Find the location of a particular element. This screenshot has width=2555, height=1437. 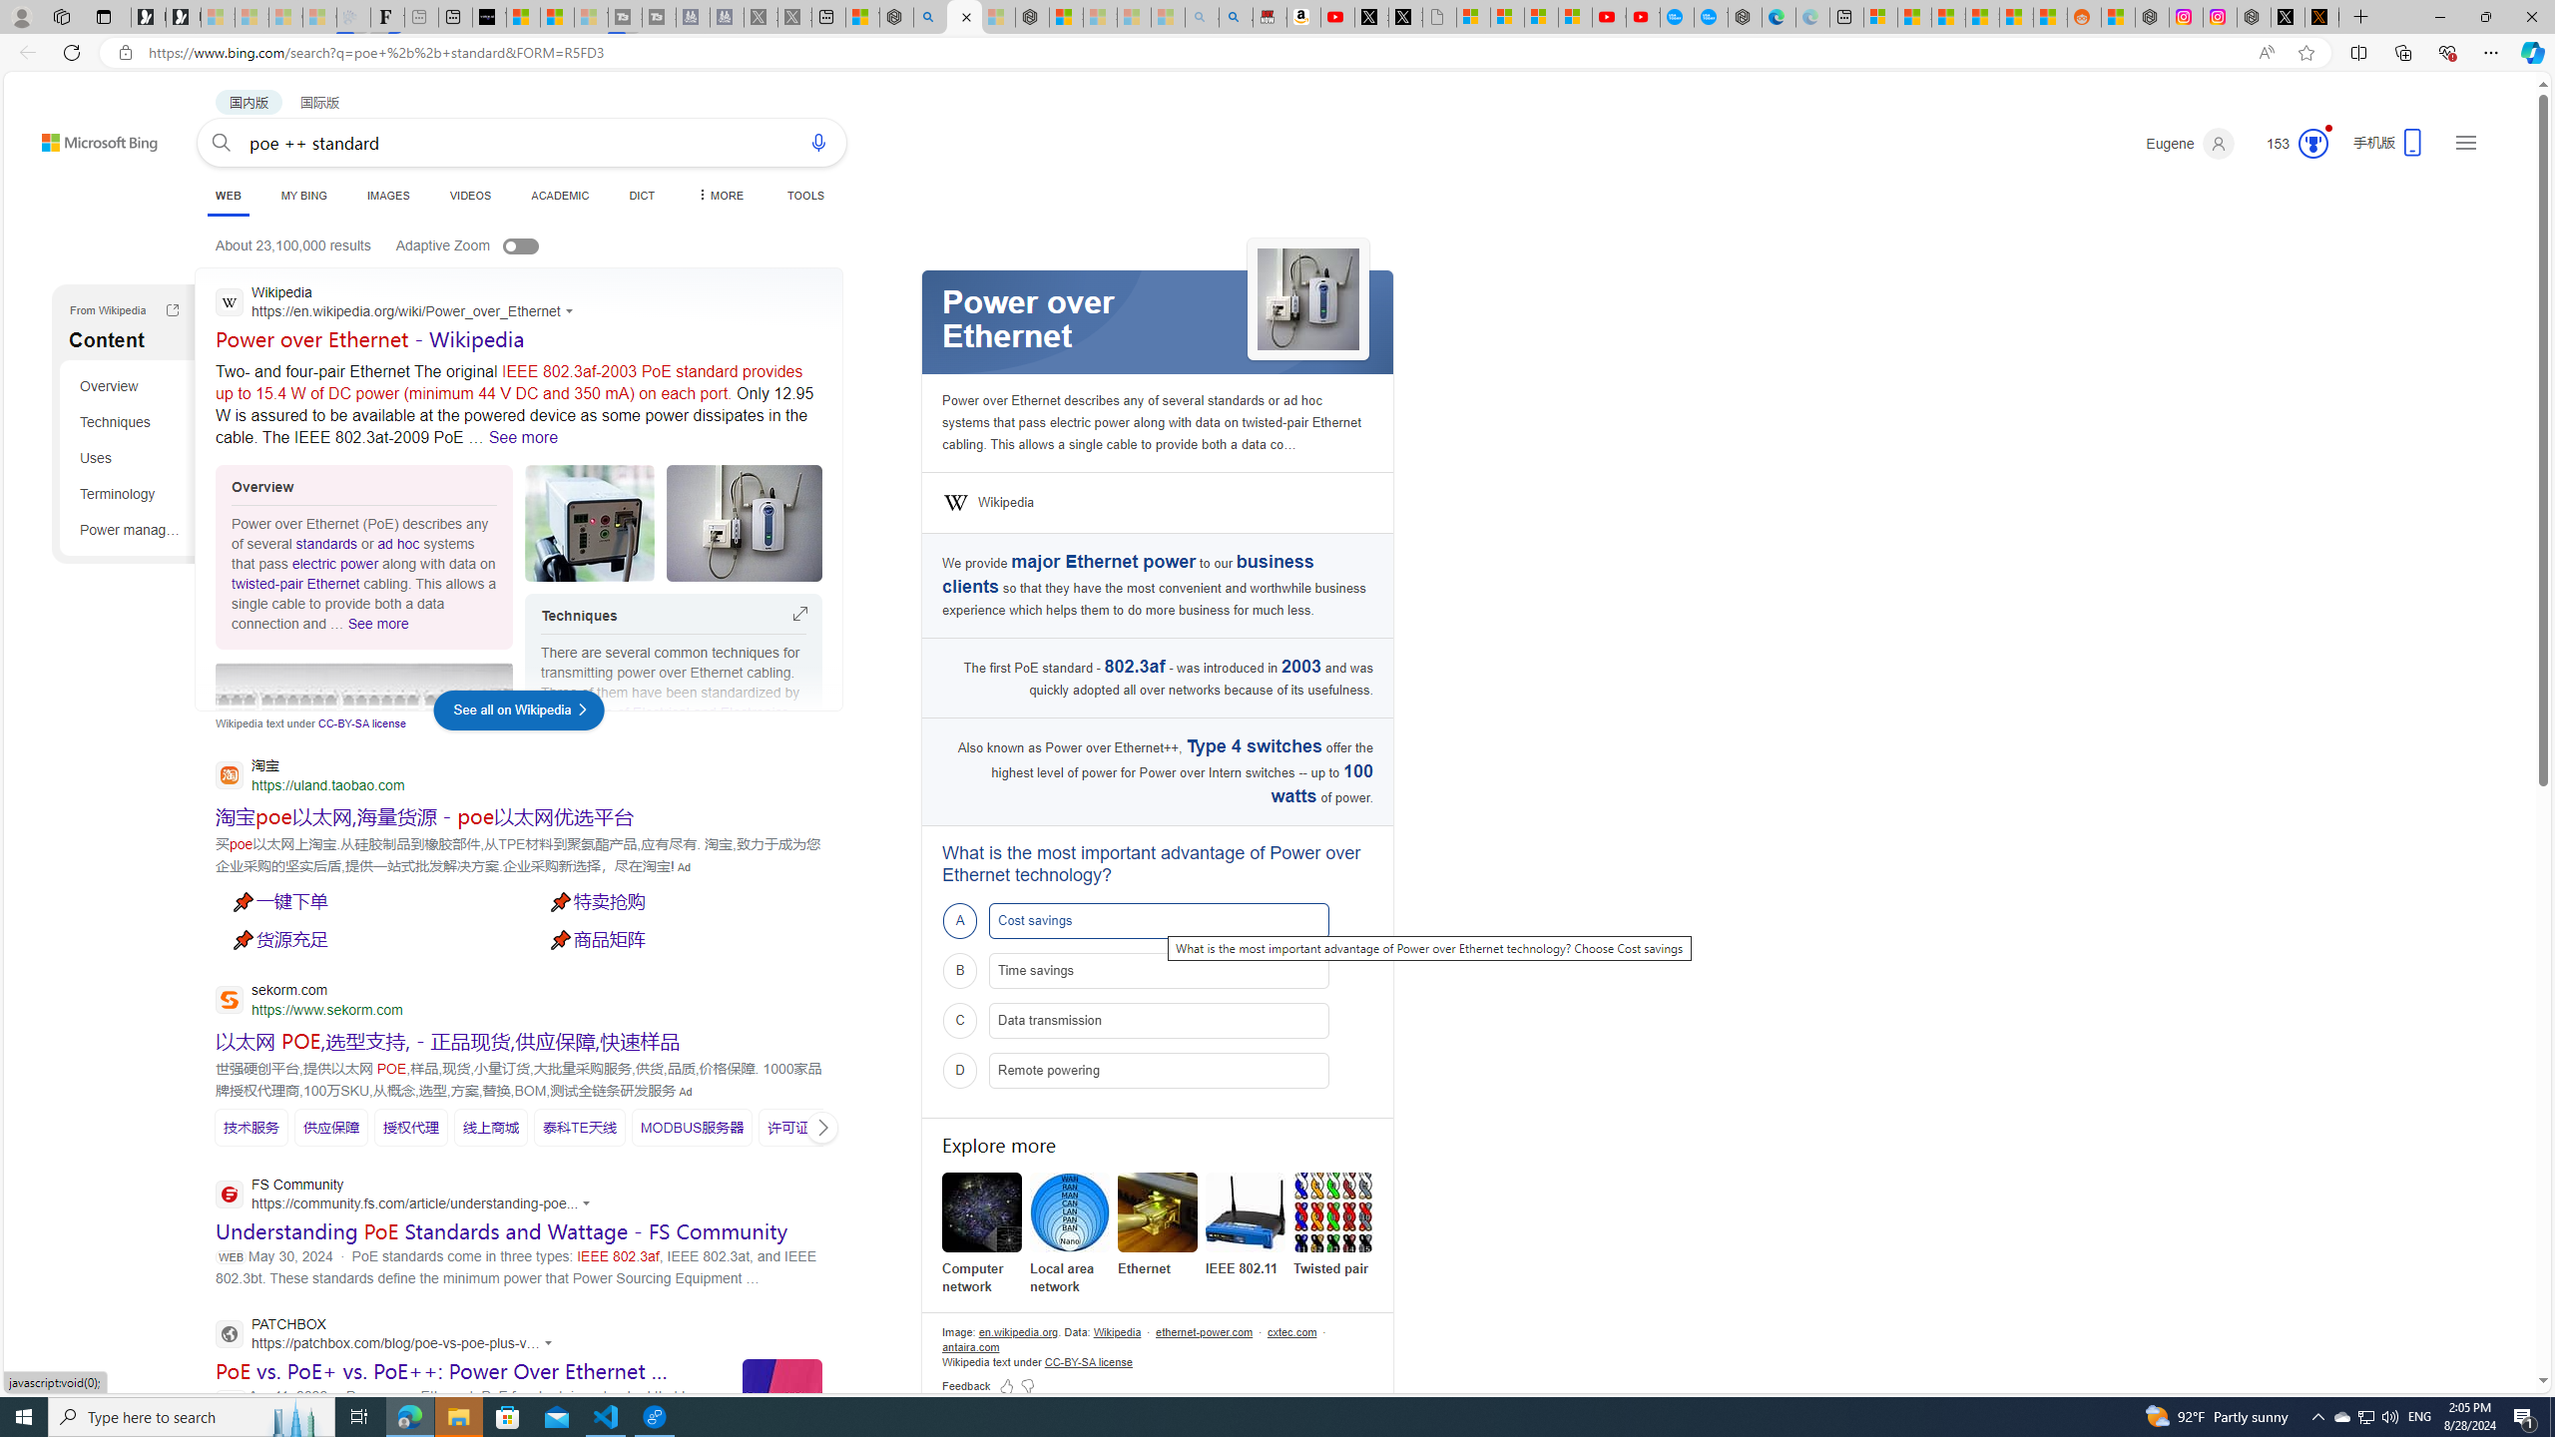

Class: spl_logobg is located at coordinates (1158, 321).